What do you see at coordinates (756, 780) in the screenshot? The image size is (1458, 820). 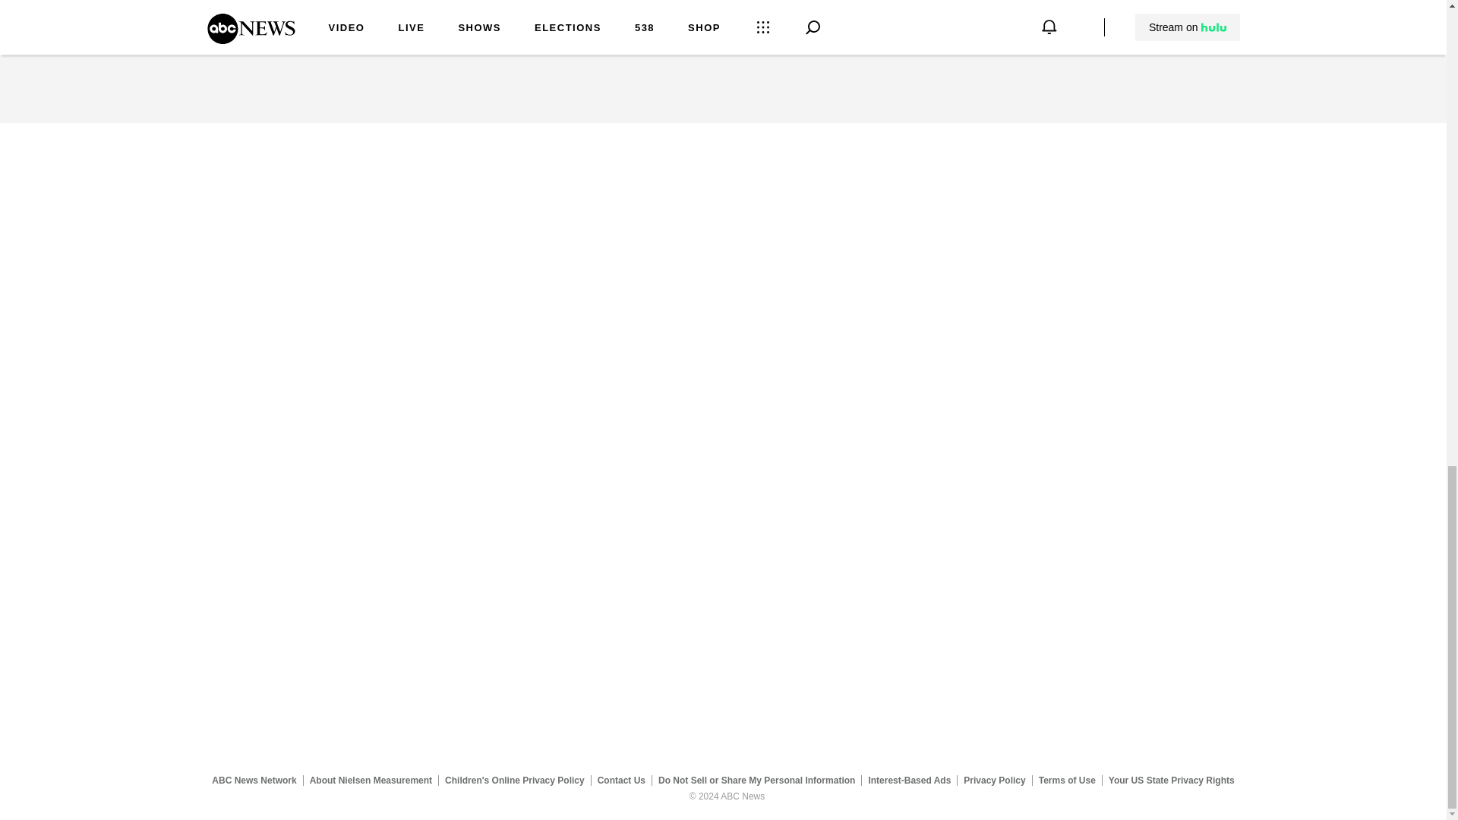 I see `Do Not Sell or Share My Personal Information` at bounding box center [756, 780].